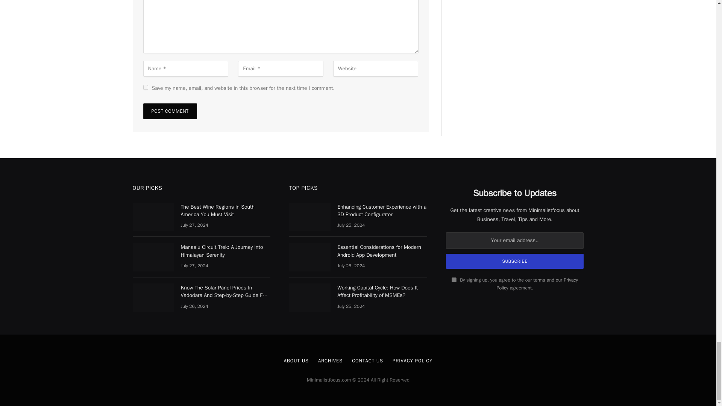  Describe the element at coordinates (145, 87) in the screenshot. I see `yes` at that location.